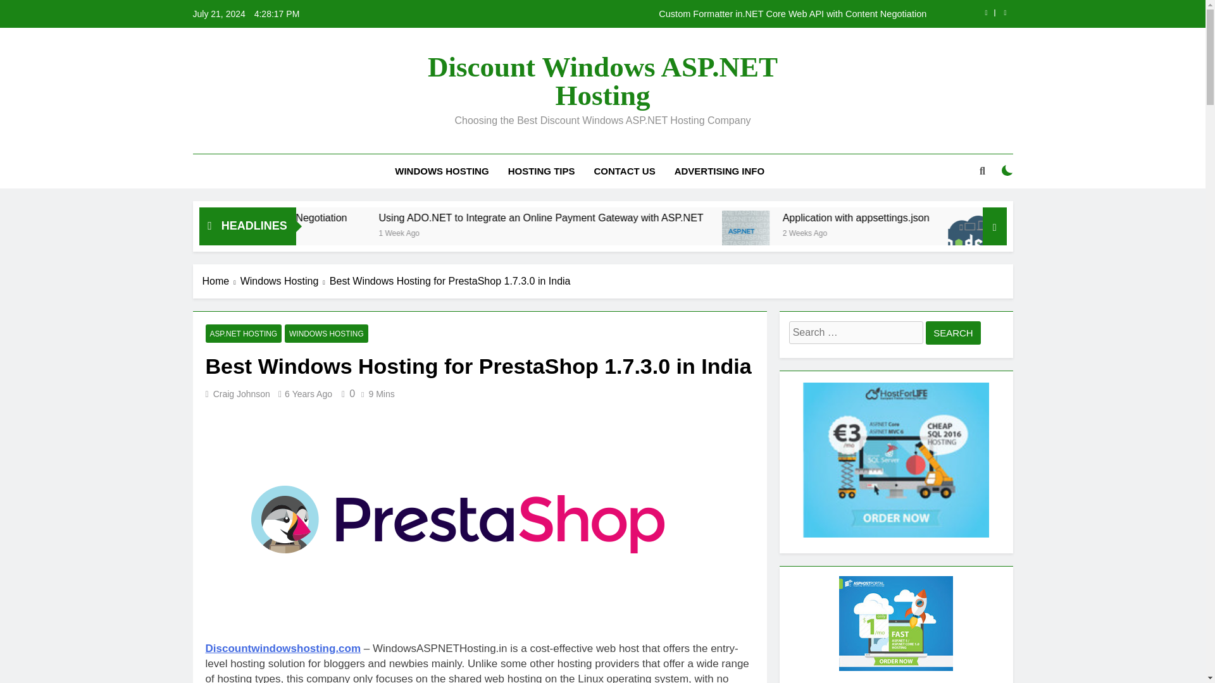  What do you see at coordinates (881, 234) in the screenshot?
I see `Application with appsettings.json` at bounding box center [881, 234].